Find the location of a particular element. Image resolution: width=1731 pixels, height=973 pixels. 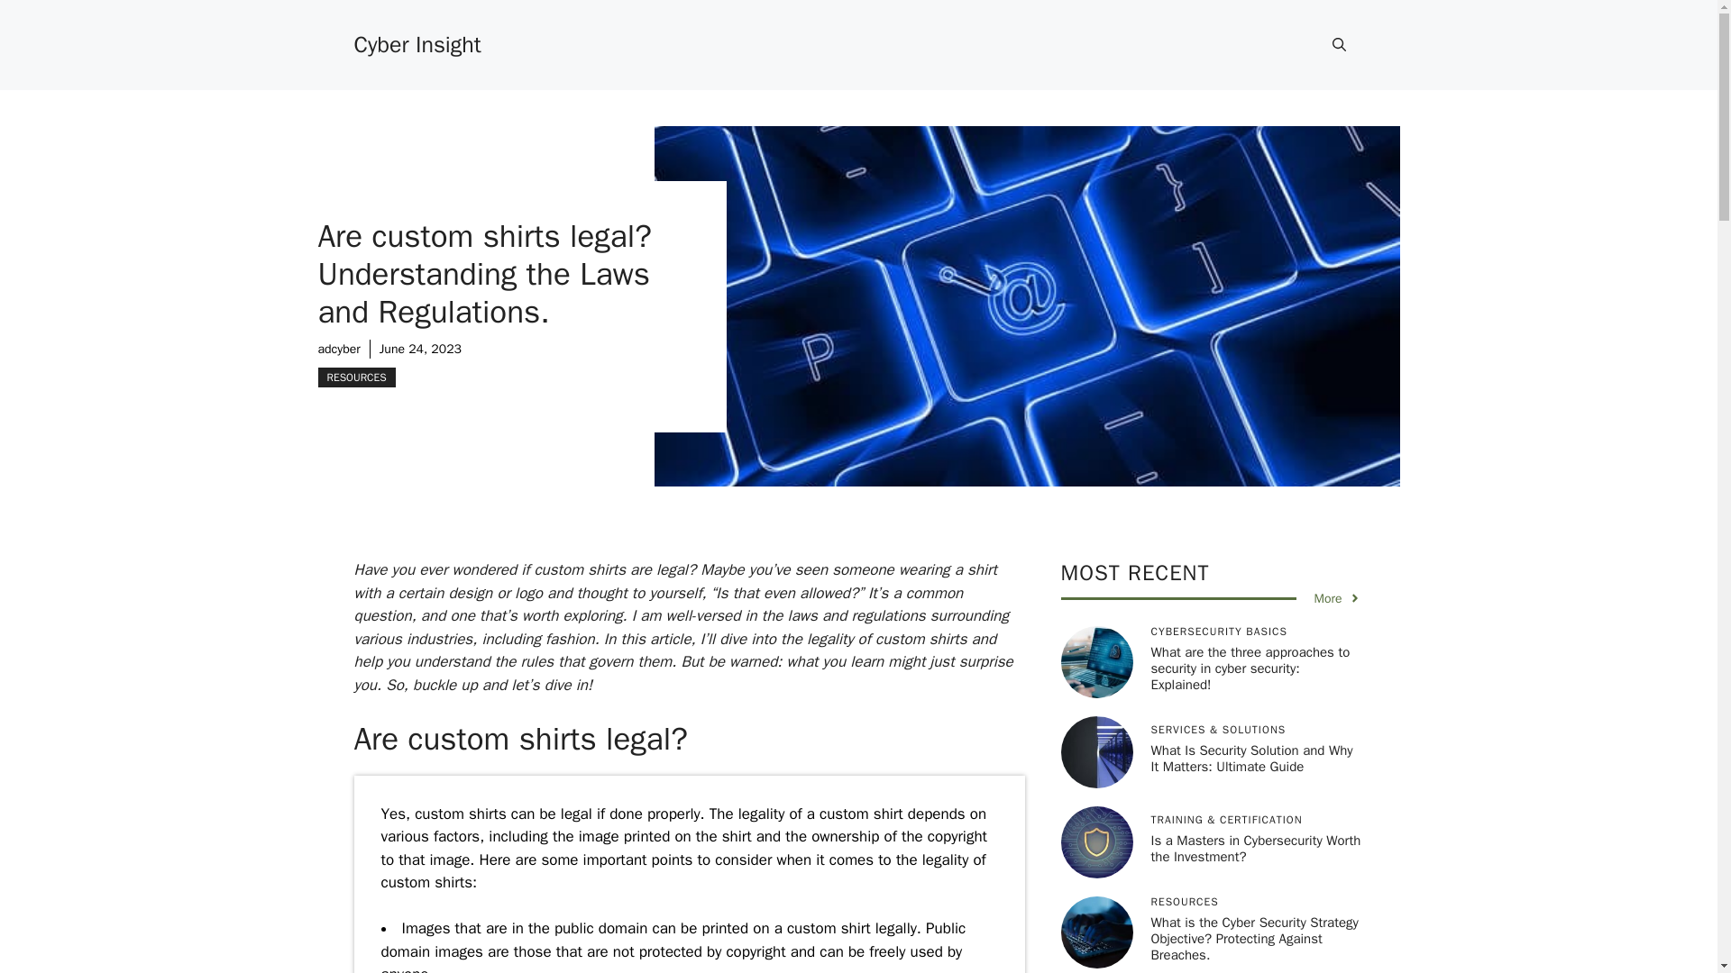

Is a Masters in Cybersecurity Worth the Investment? is located at coordinates (1255, 849).